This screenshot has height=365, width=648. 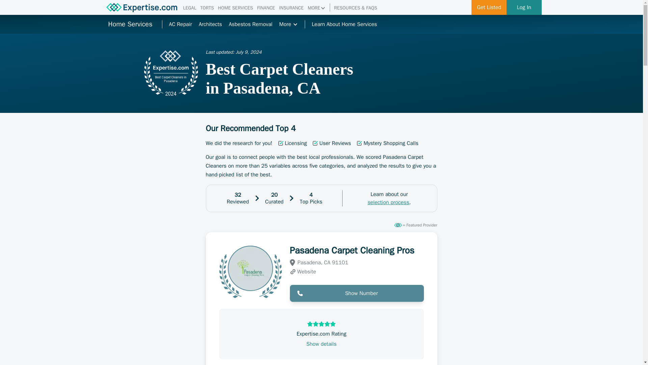 I want to click on AC Repair, so click(x=180, y=24).